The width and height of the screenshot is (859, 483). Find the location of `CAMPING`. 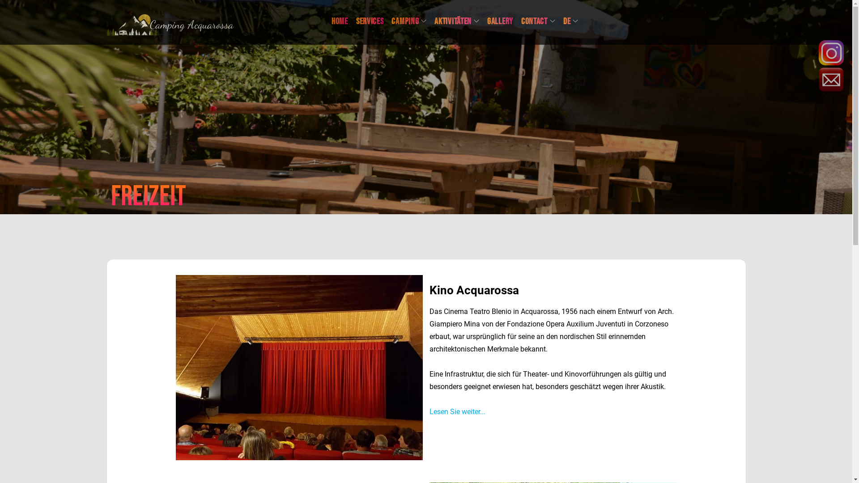

CAMPING is located at coordinates (409, 21).